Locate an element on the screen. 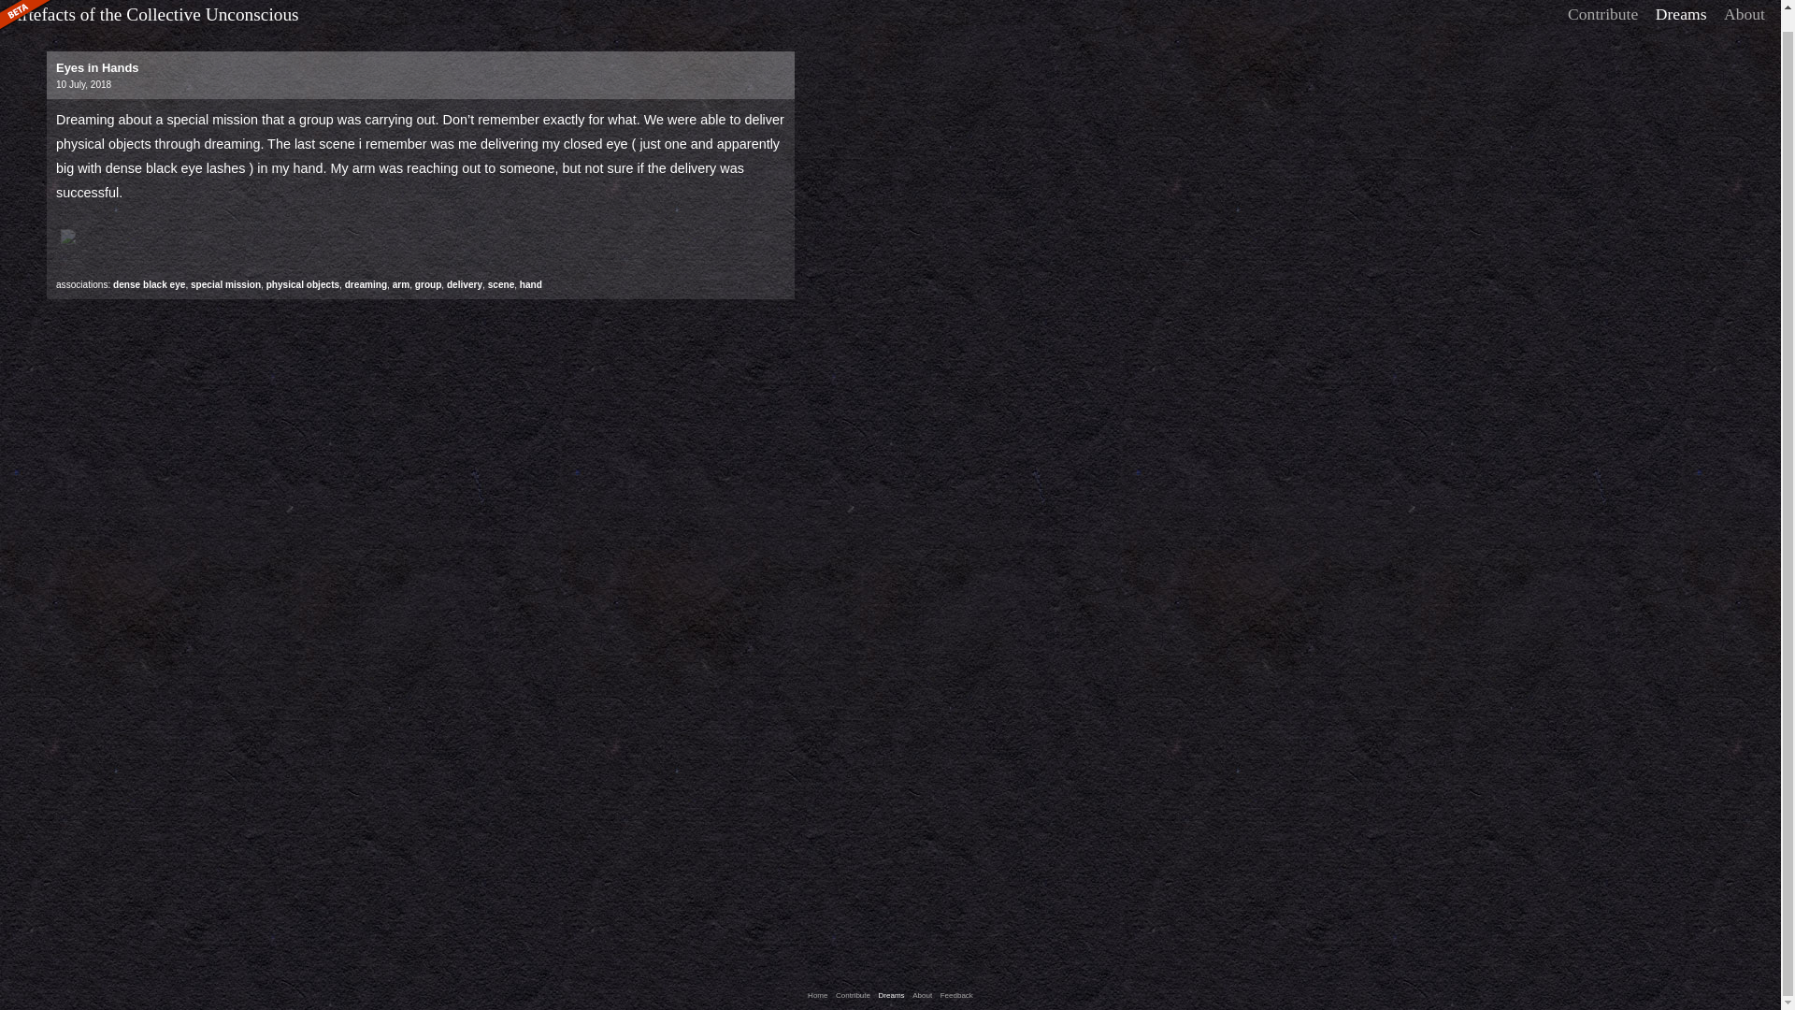 Image resolution: width=1795 pixels, height=1010 pixels. group is located at coordinates (428, 284).